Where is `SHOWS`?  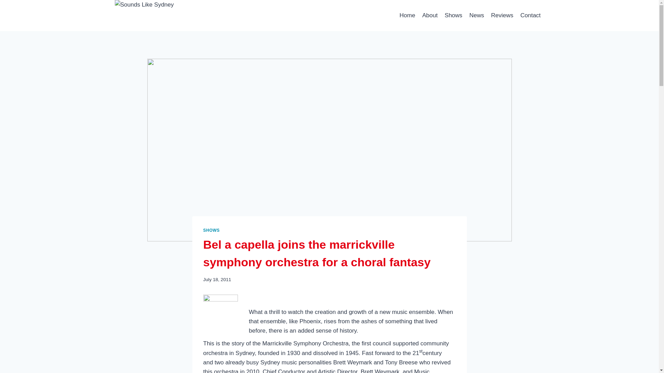 SHOWS is located at coordinates (211, 230).